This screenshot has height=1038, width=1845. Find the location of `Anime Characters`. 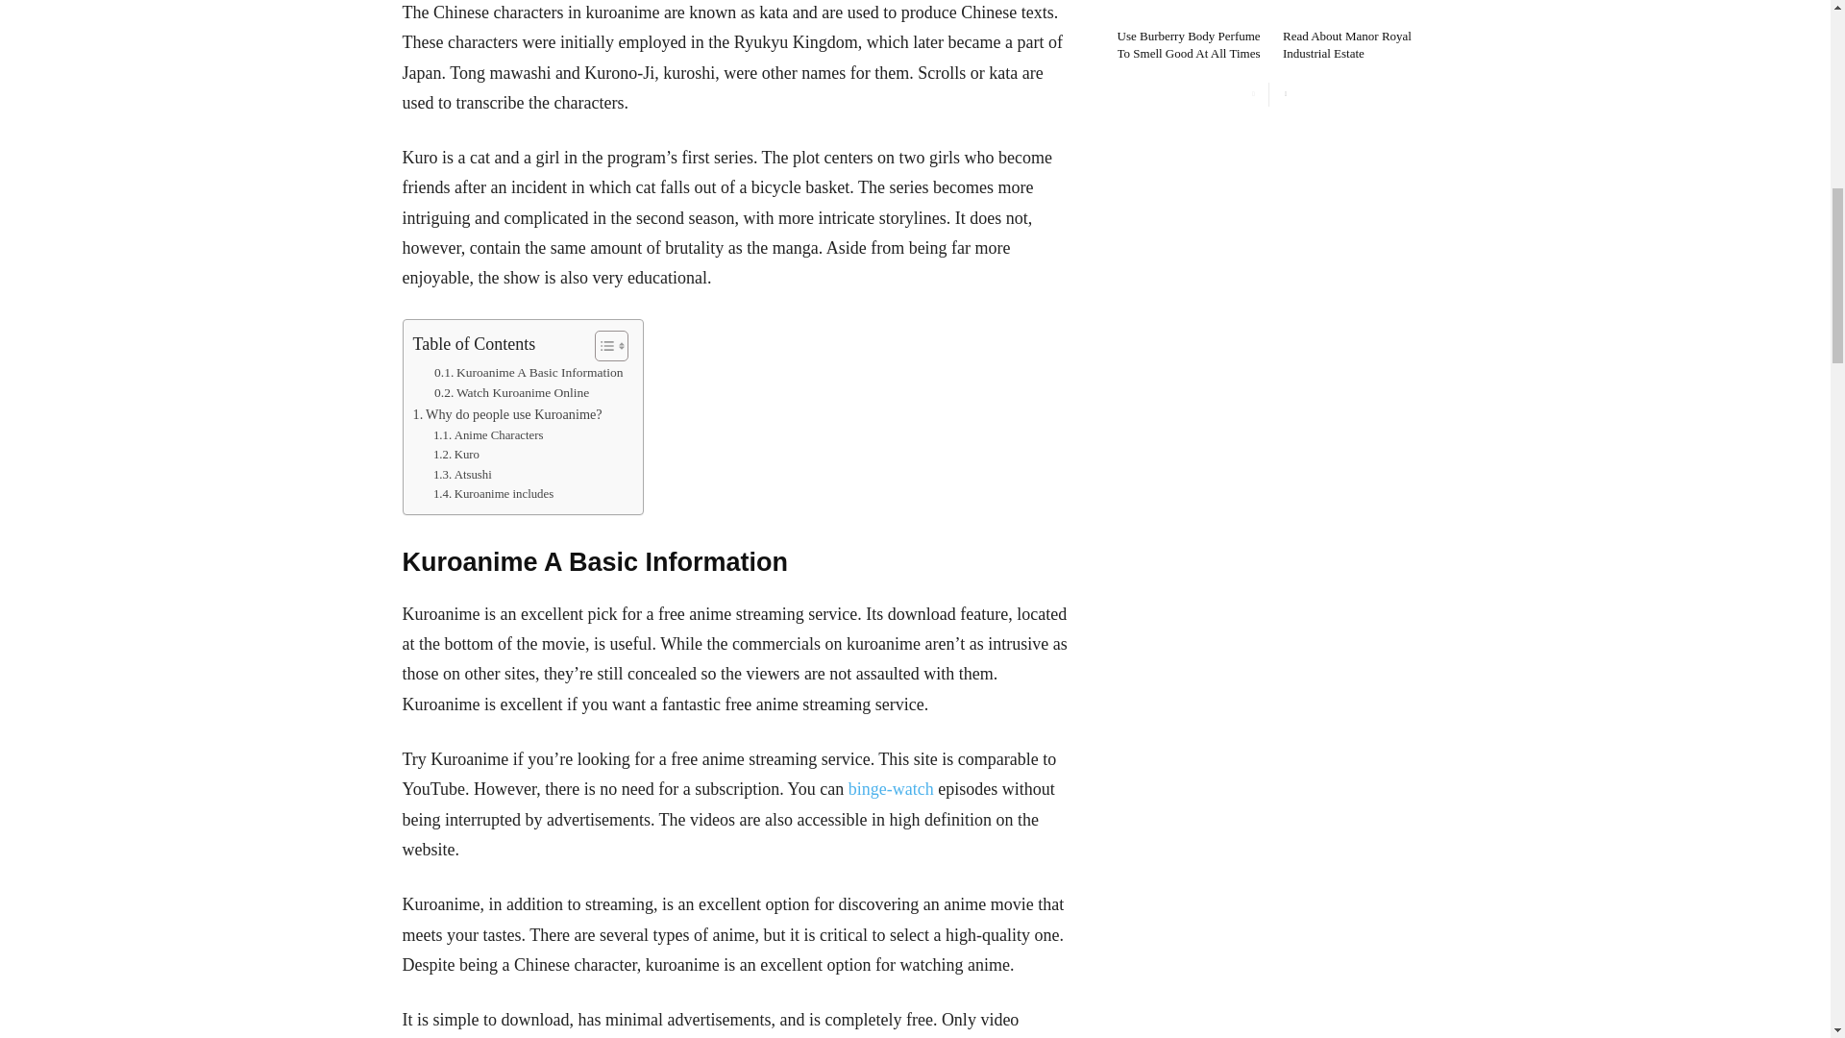

Anime Characters is located at coordinates (488, 435).